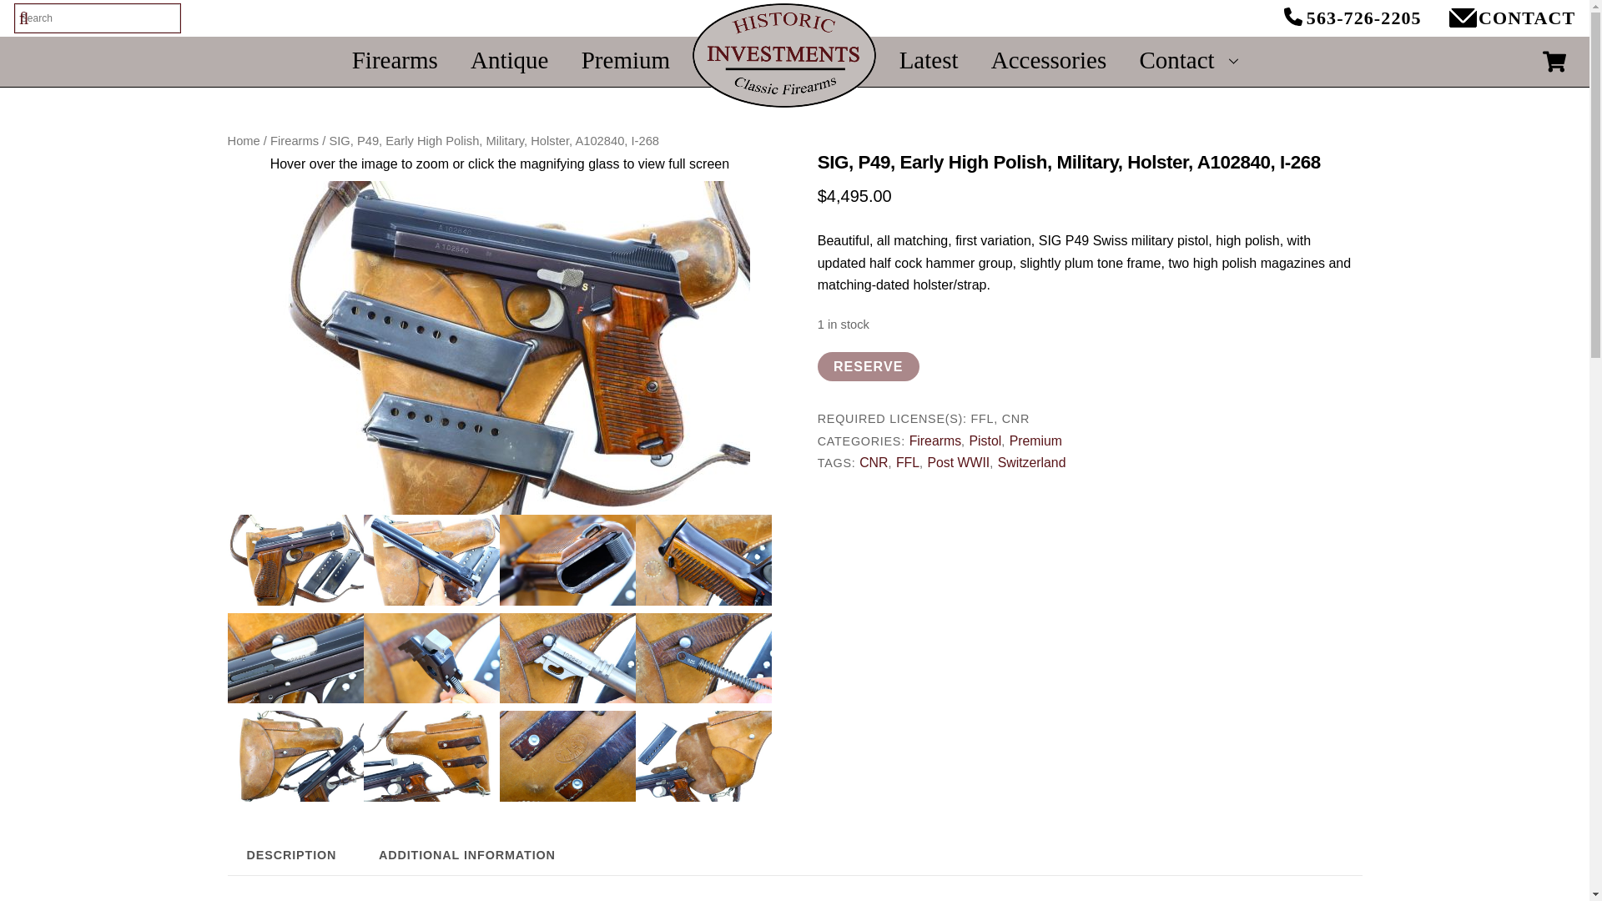 The height and width of the screenshot is (901, 1602). I want to click on Antique, so click(510, 59).